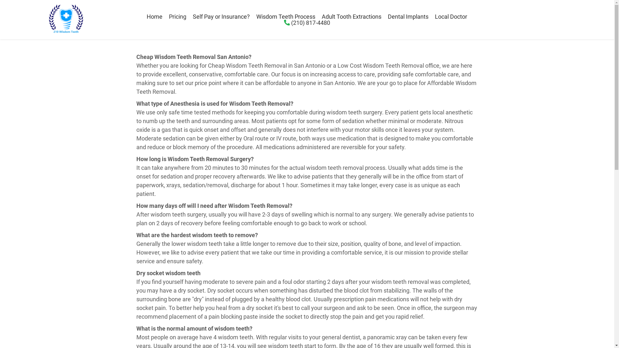  Describe the element at coordinates (408, 17) in the screenshot. I see `Dental Implants` at that location.